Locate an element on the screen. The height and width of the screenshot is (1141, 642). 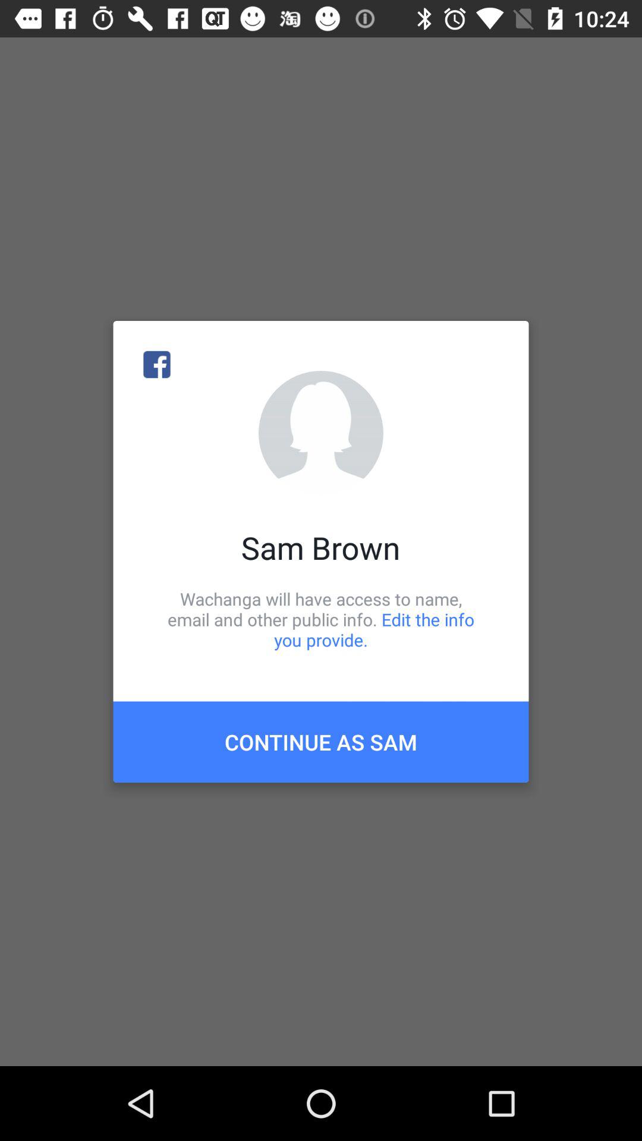
turn on the icon below wachanga will have item is located at coordinates (321, 742).